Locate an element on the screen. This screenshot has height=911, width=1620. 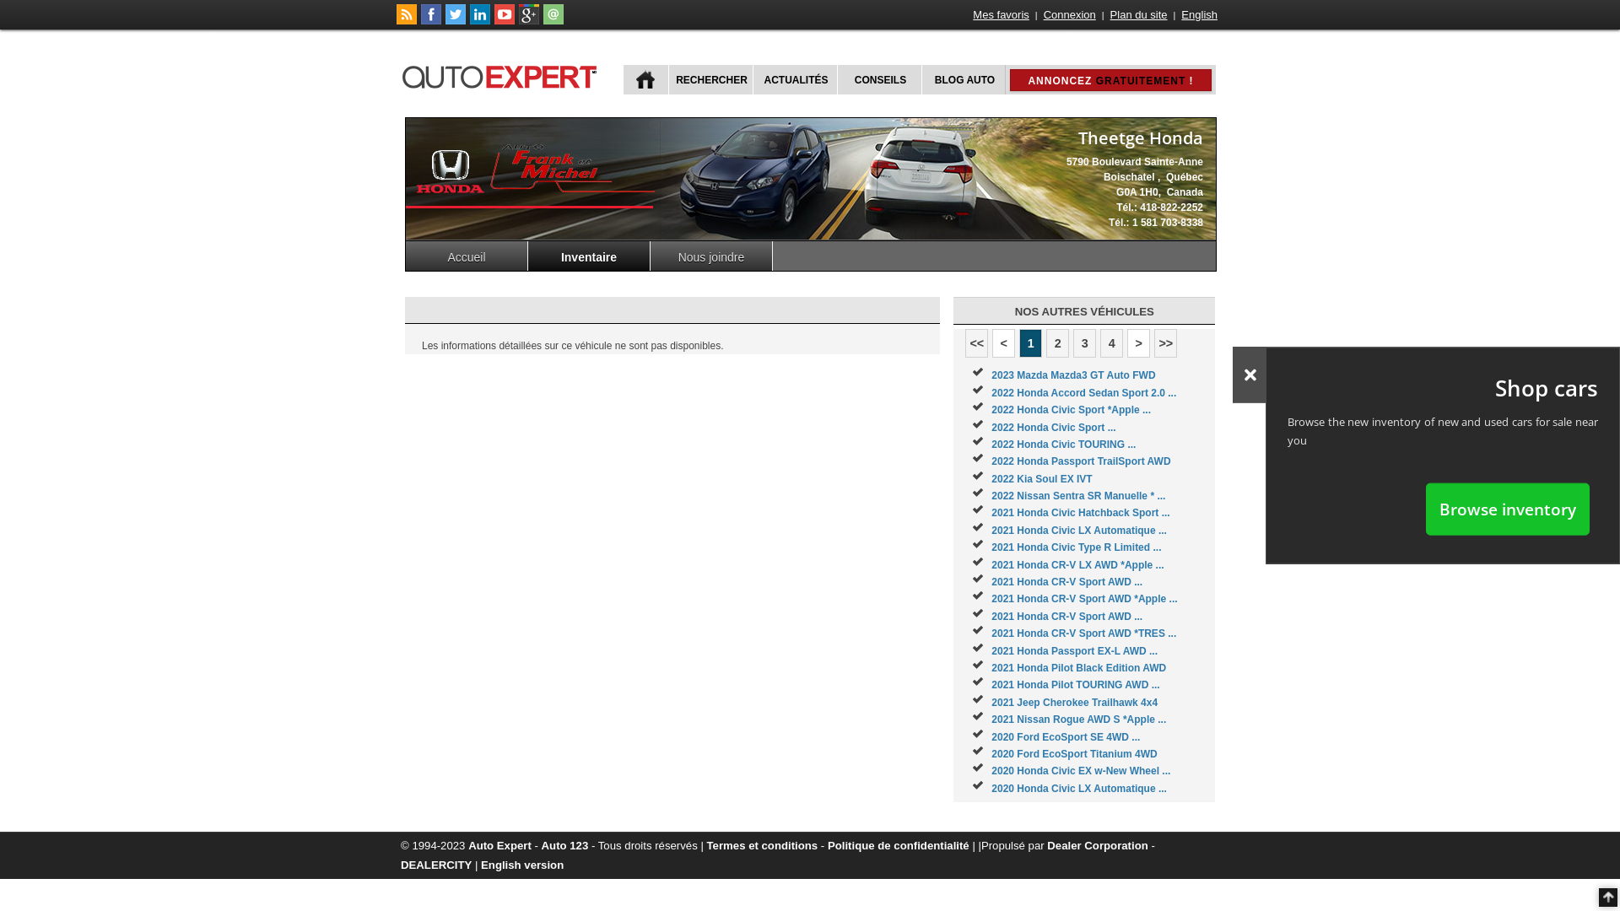
2022 Kia Soul EX IVT is located at coordinates (1041, 479).